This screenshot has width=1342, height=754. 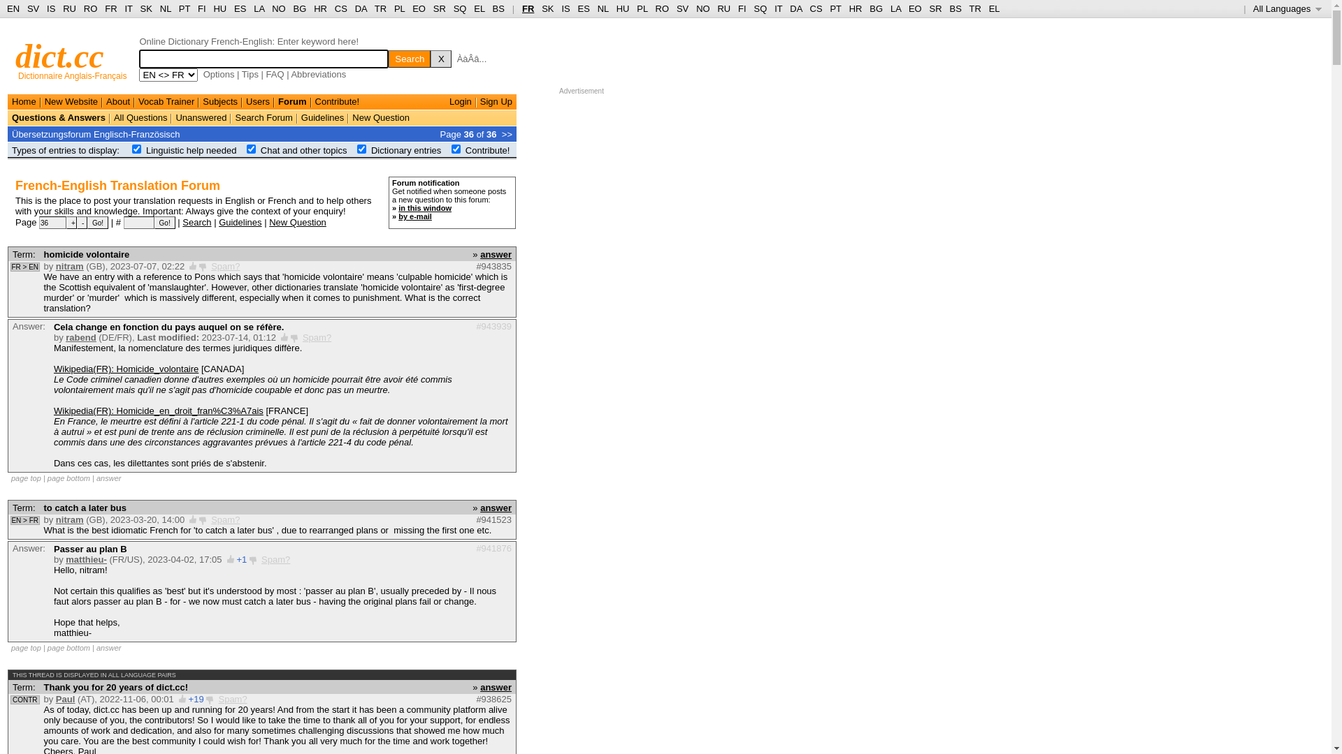 I want to click on X, so click(x=441, y=59).